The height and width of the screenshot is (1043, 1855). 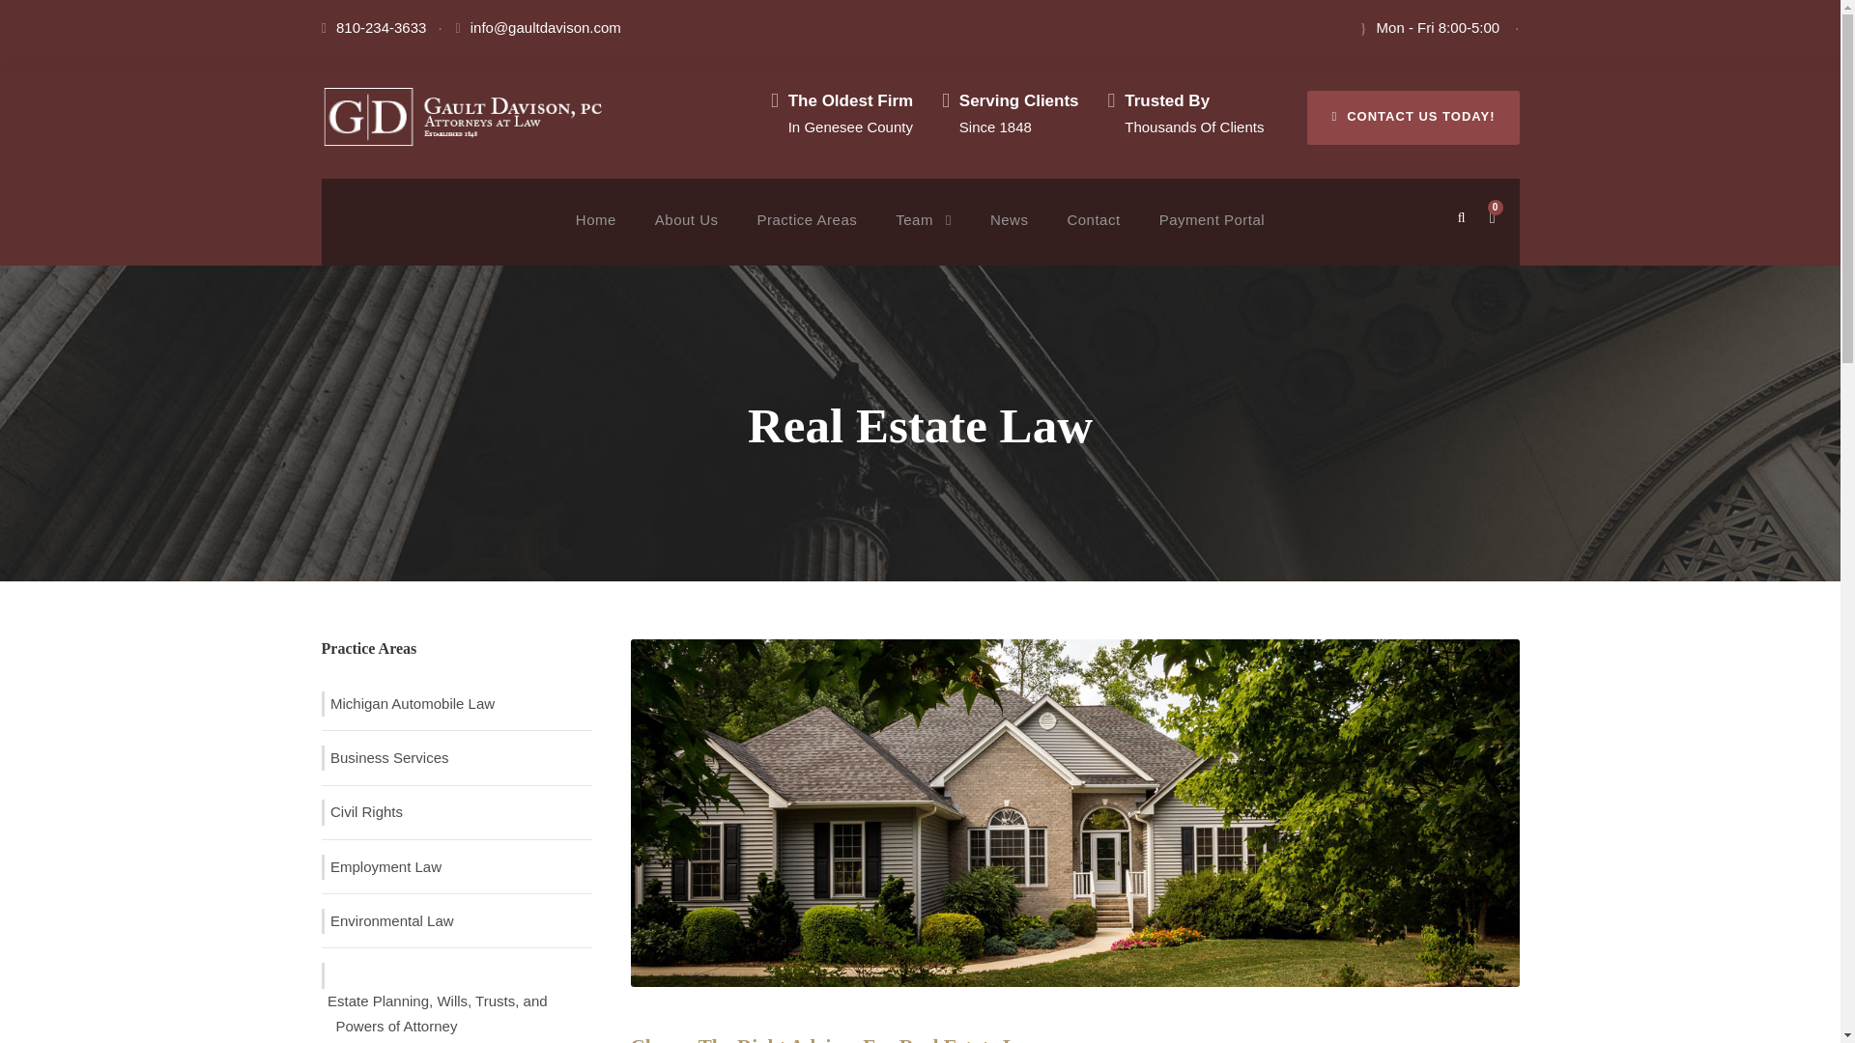 I want to click on Estate Planning, Wills, Trusts, and Powers of Attorney, so click(x=456, y=1013).